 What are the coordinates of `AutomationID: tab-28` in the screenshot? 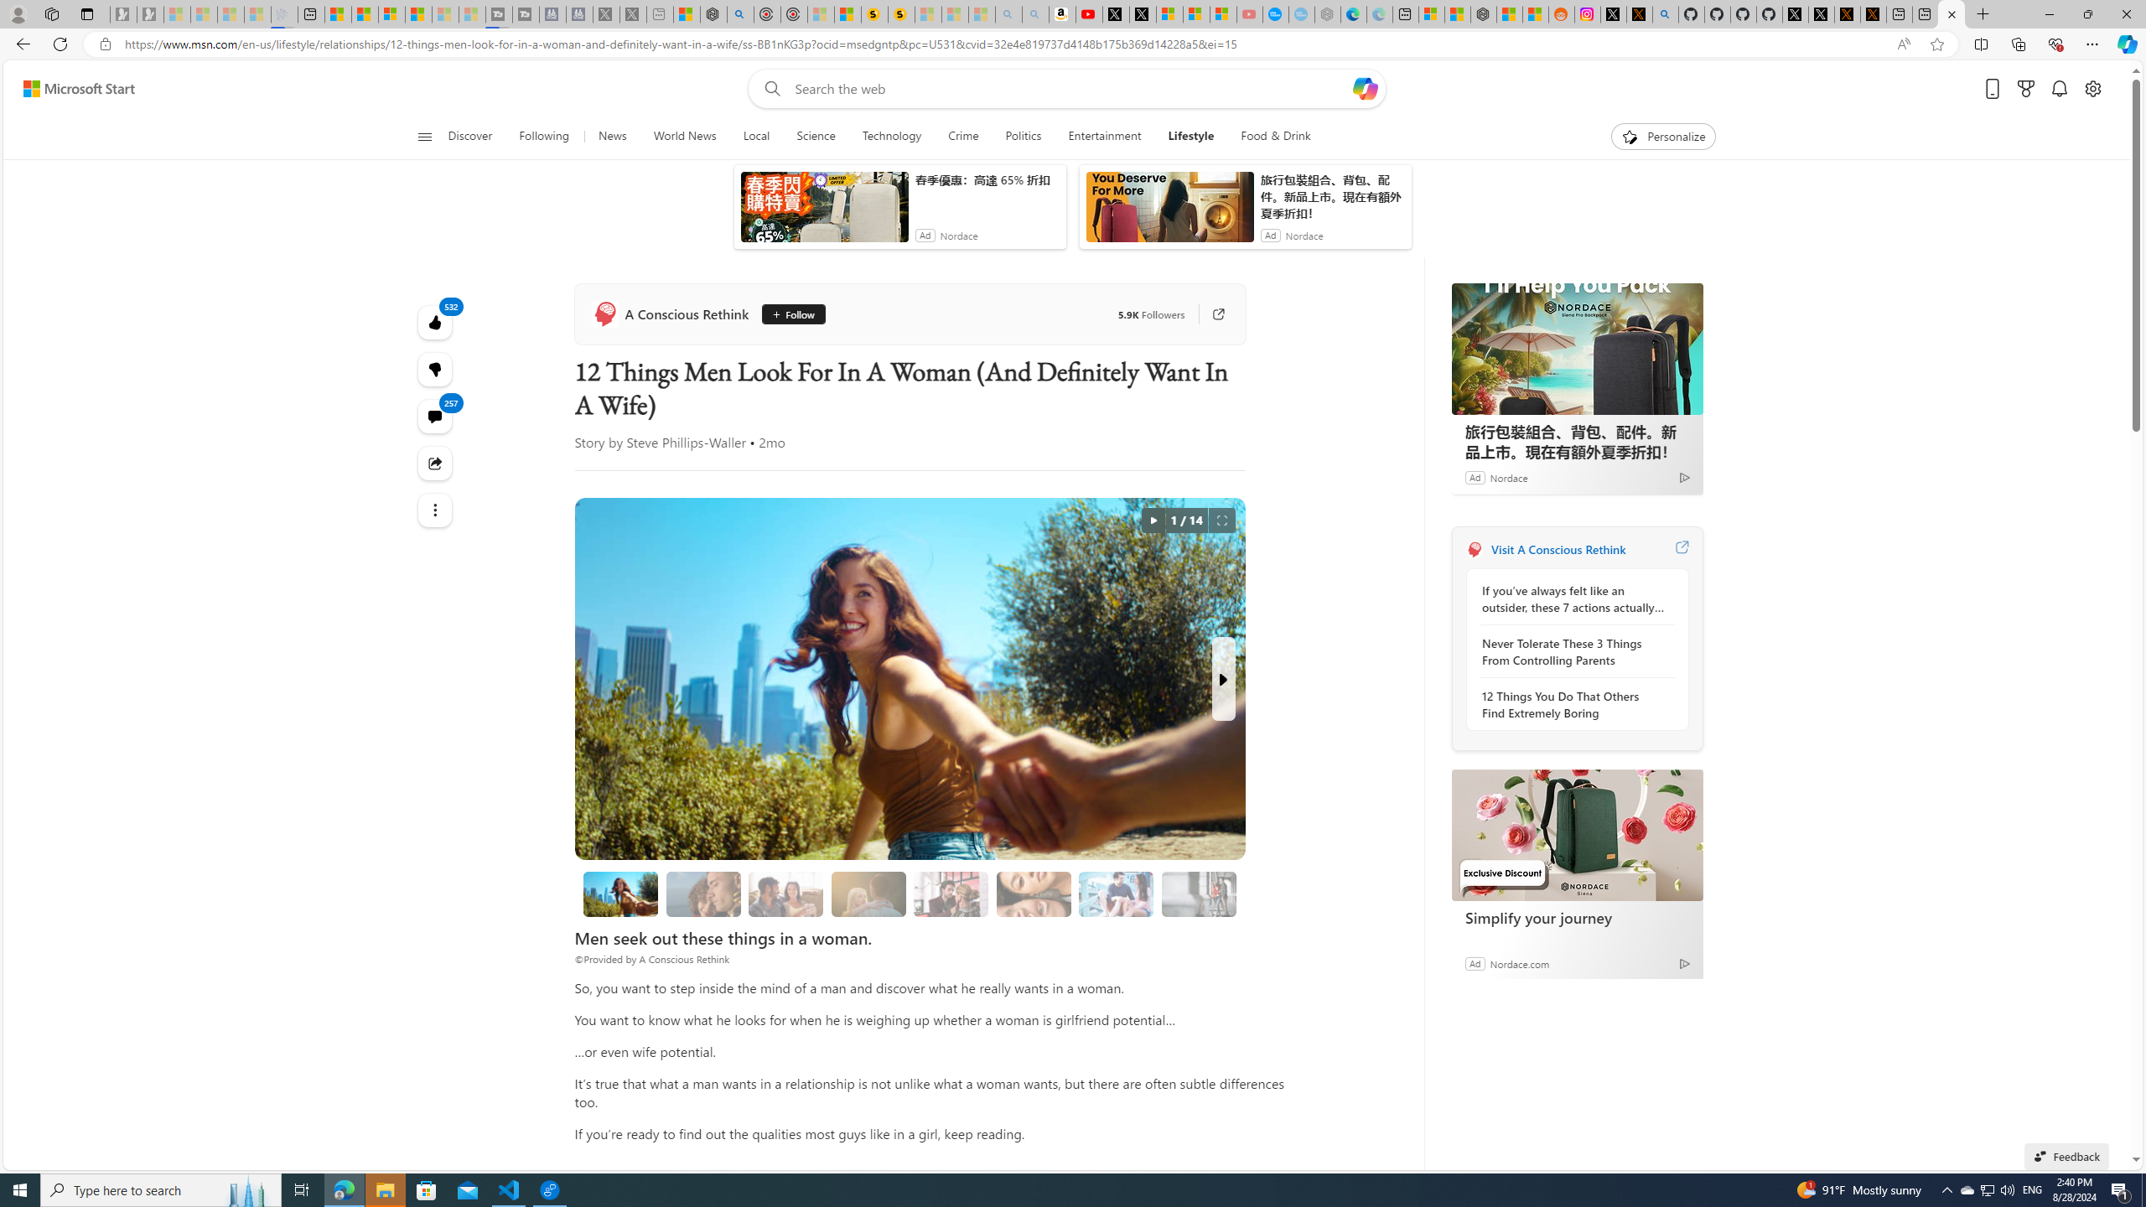 It's located at (739, 484).